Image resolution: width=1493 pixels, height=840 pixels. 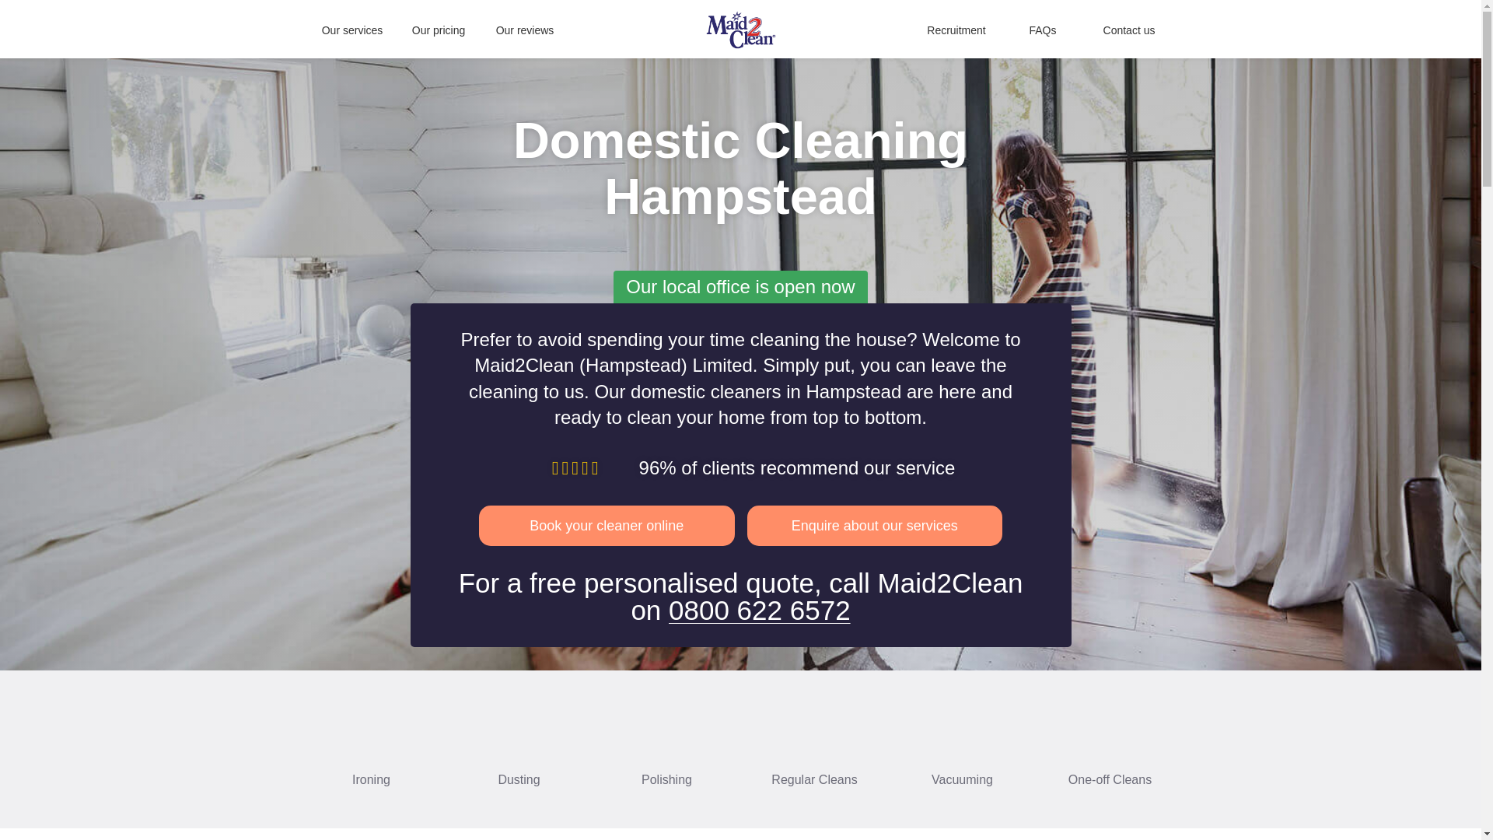 What do you see at coordinates (524, 30) in the screenshot?
I see `Our reviews` at bounding box center [524, 30].